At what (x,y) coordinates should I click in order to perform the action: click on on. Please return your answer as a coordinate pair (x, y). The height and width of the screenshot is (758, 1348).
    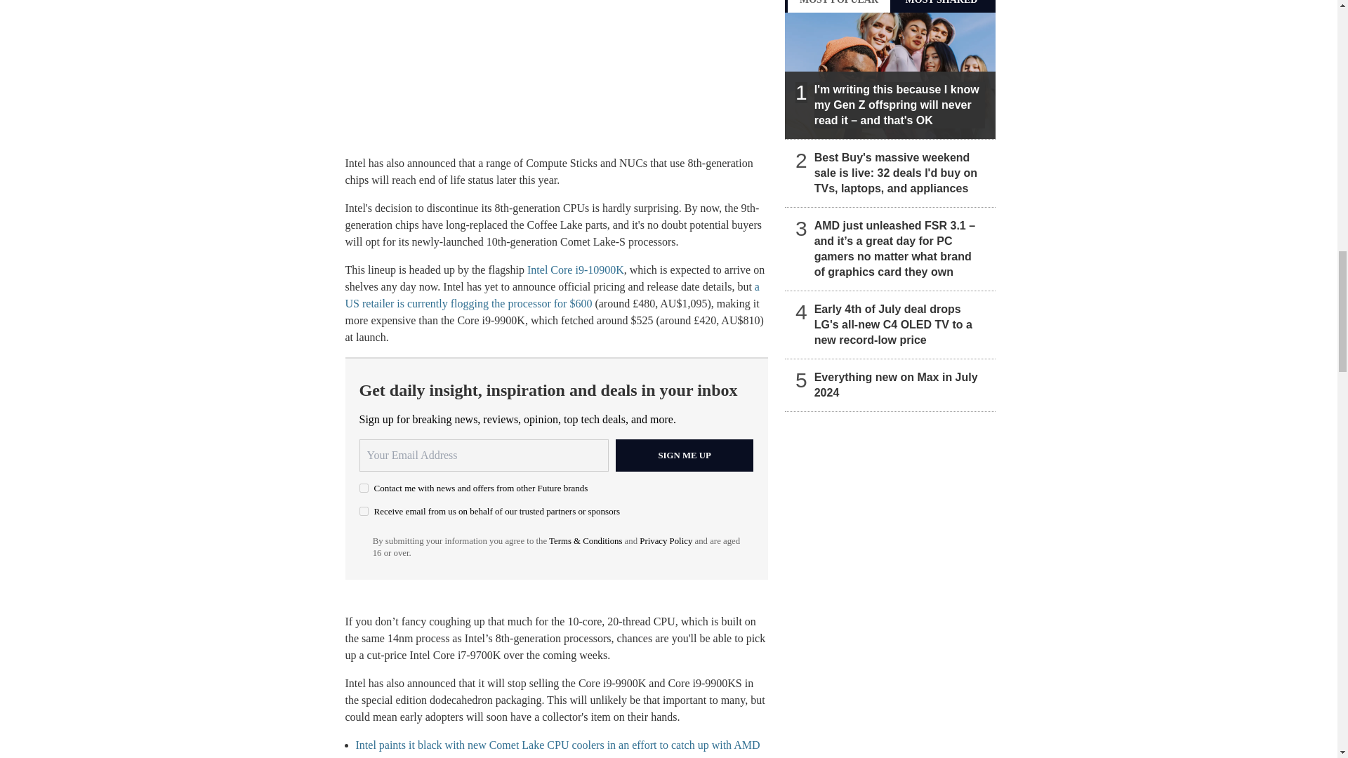
    Looking at the image, I should click on (364, 488).